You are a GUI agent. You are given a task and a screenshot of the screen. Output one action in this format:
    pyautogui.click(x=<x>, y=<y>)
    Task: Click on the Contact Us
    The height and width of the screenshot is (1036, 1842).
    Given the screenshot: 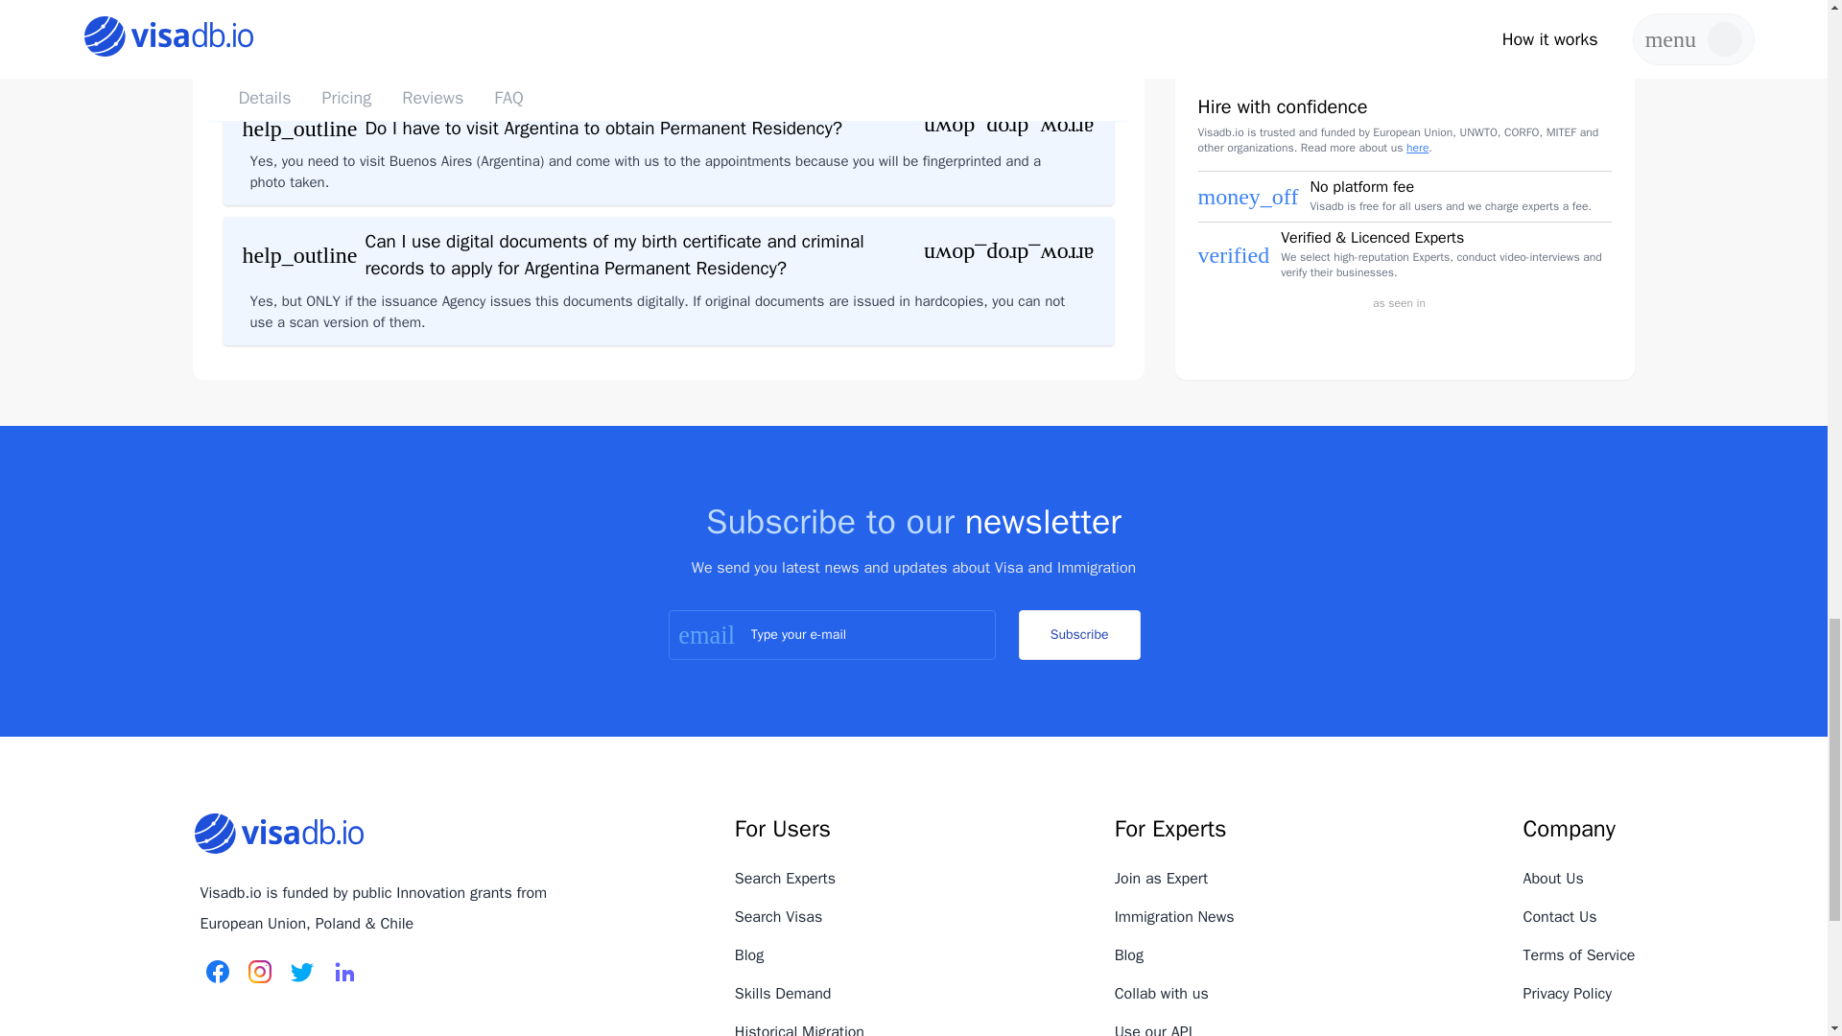 What is the action you would take?
    pyautogui.click(x=1560, y=917)
    